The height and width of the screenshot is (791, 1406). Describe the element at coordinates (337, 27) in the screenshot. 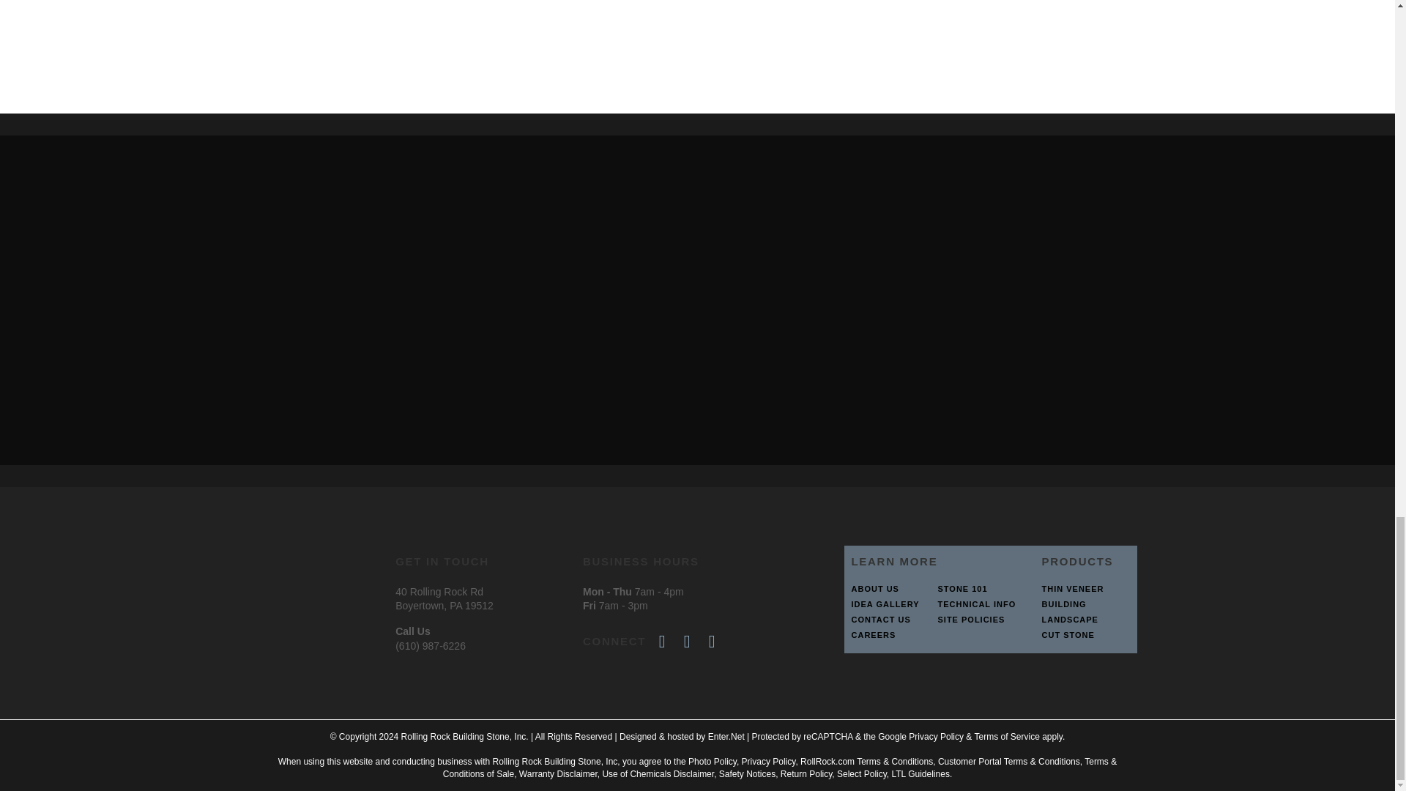

I see `Home 1` at that location.